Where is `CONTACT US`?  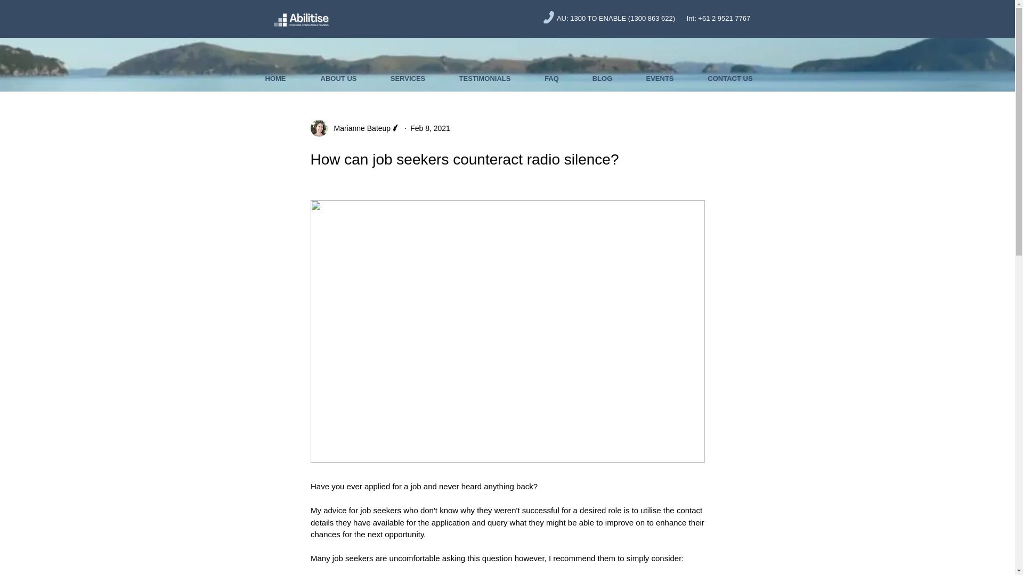 CONTACT US is located at coordinates (730, 79).